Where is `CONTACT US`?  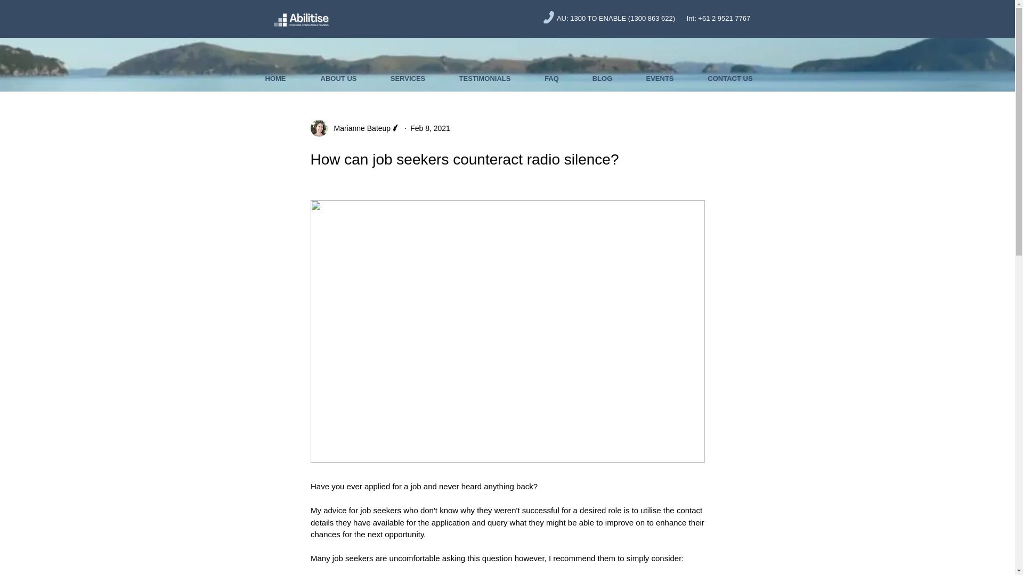 CONTACT US is located at coordinates (730, 79).